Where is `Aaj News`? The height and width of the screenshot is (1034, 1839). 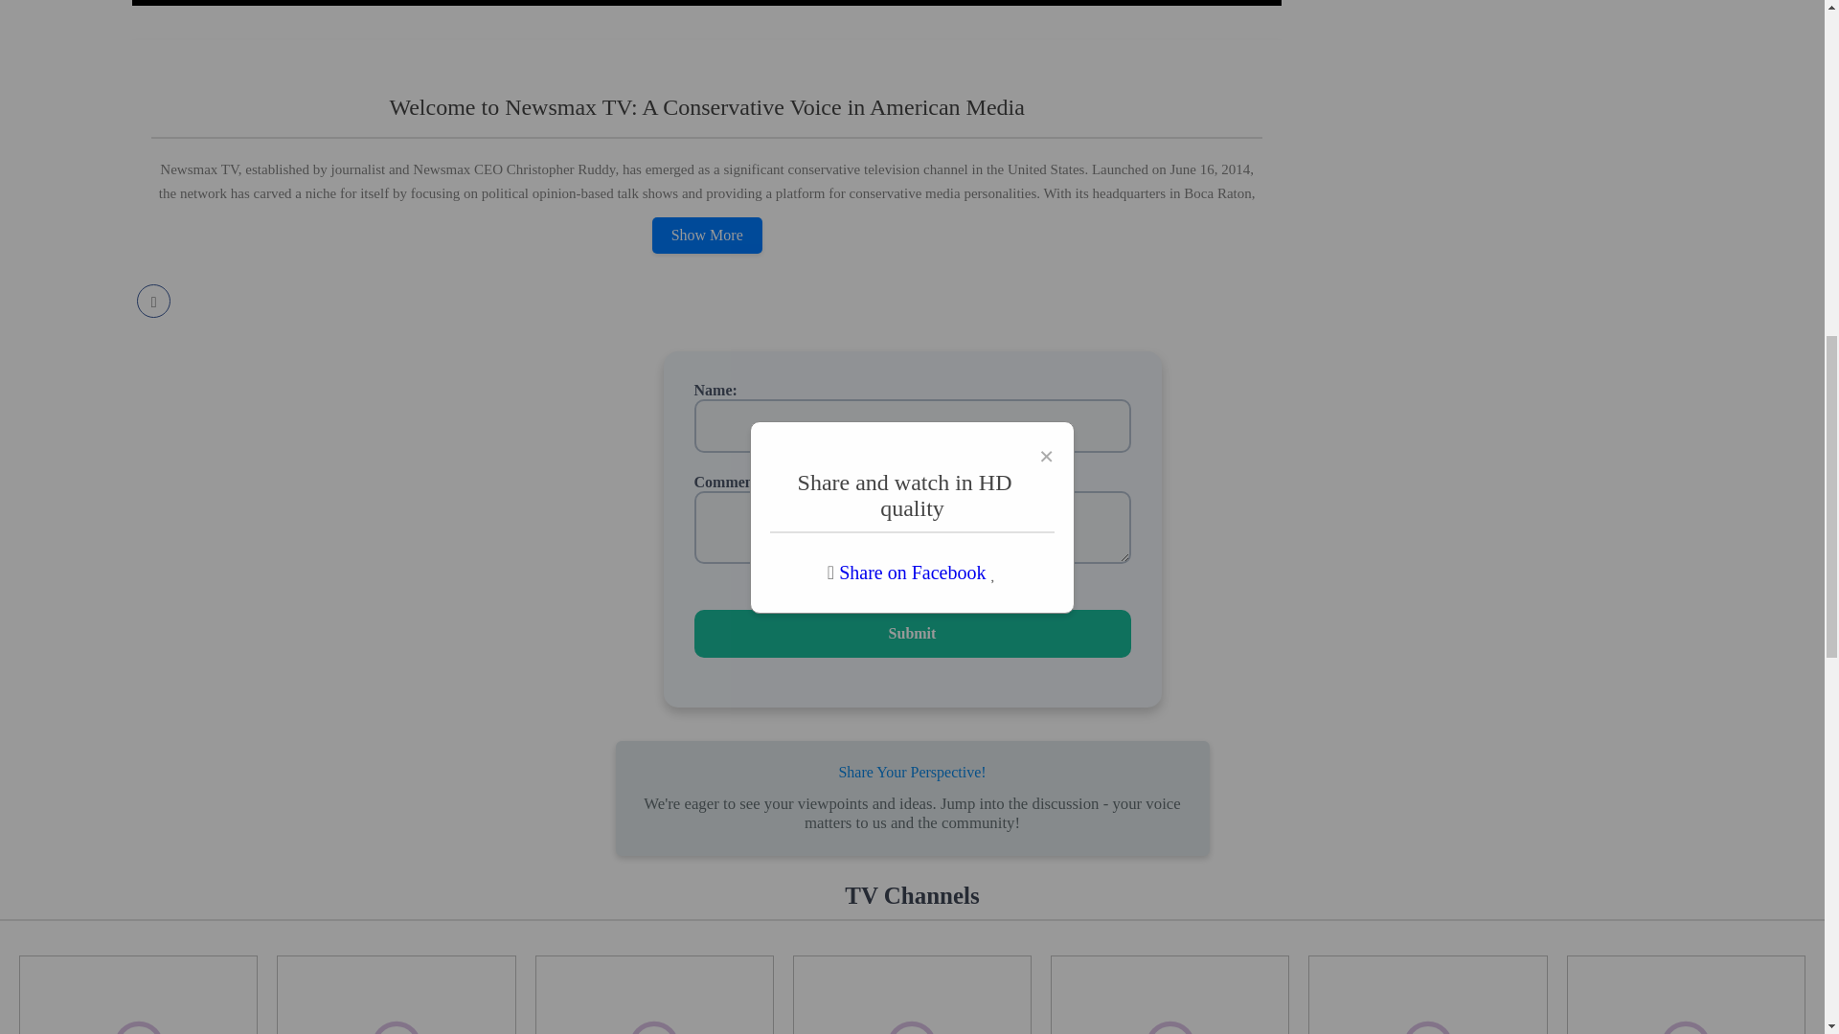
Aaj News is located at coordinates (1169, 994).